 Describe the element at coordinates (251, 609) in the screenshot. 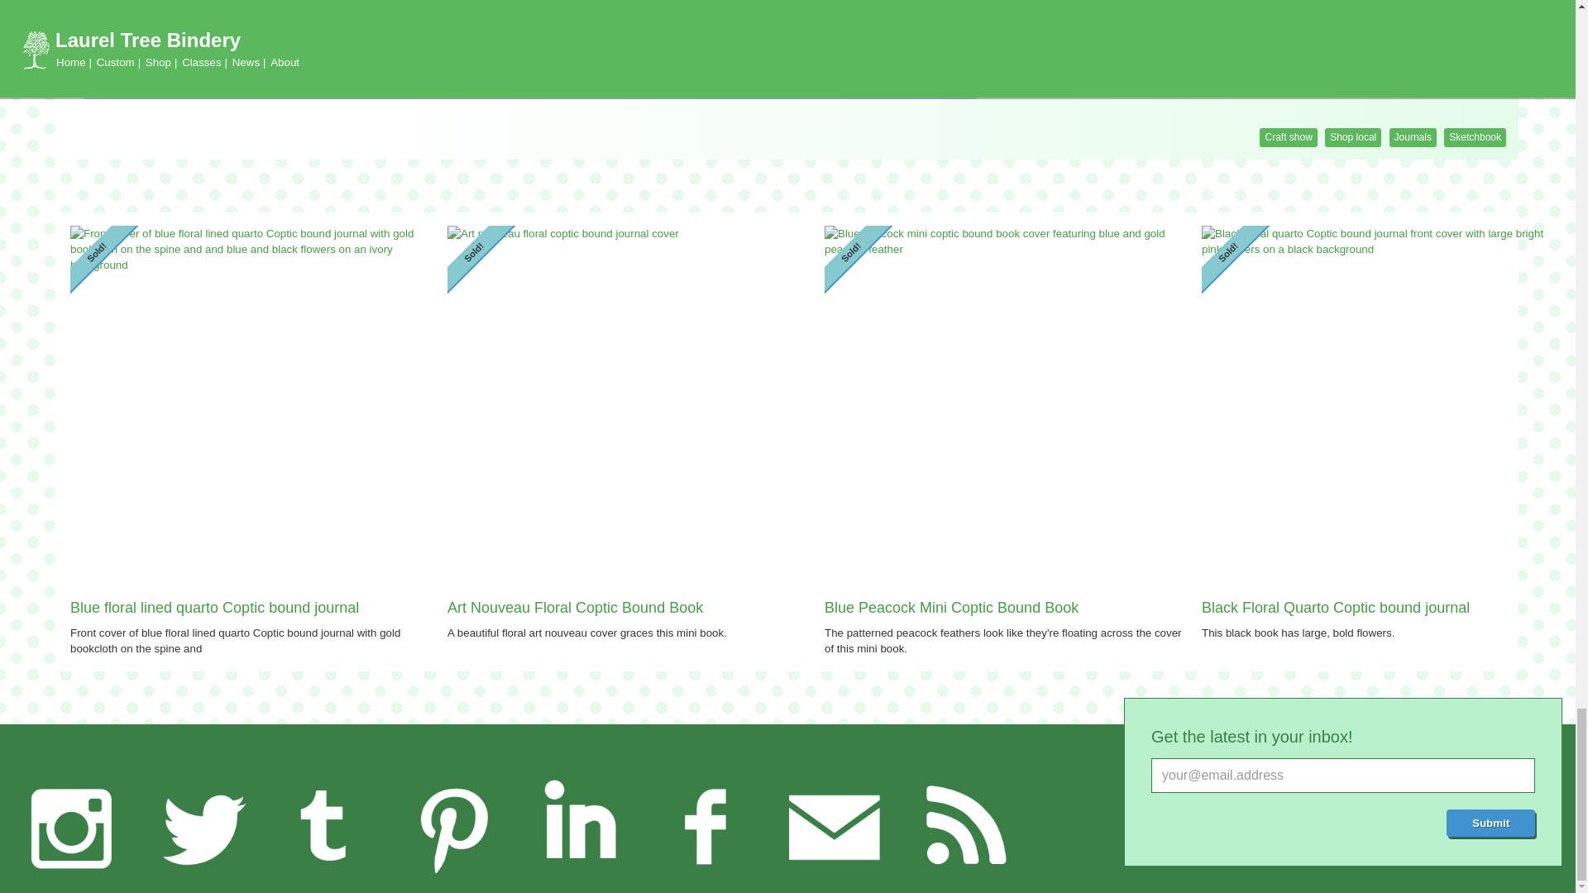

I see `Blue floral lined quarto Coptic bound journal` at that location.